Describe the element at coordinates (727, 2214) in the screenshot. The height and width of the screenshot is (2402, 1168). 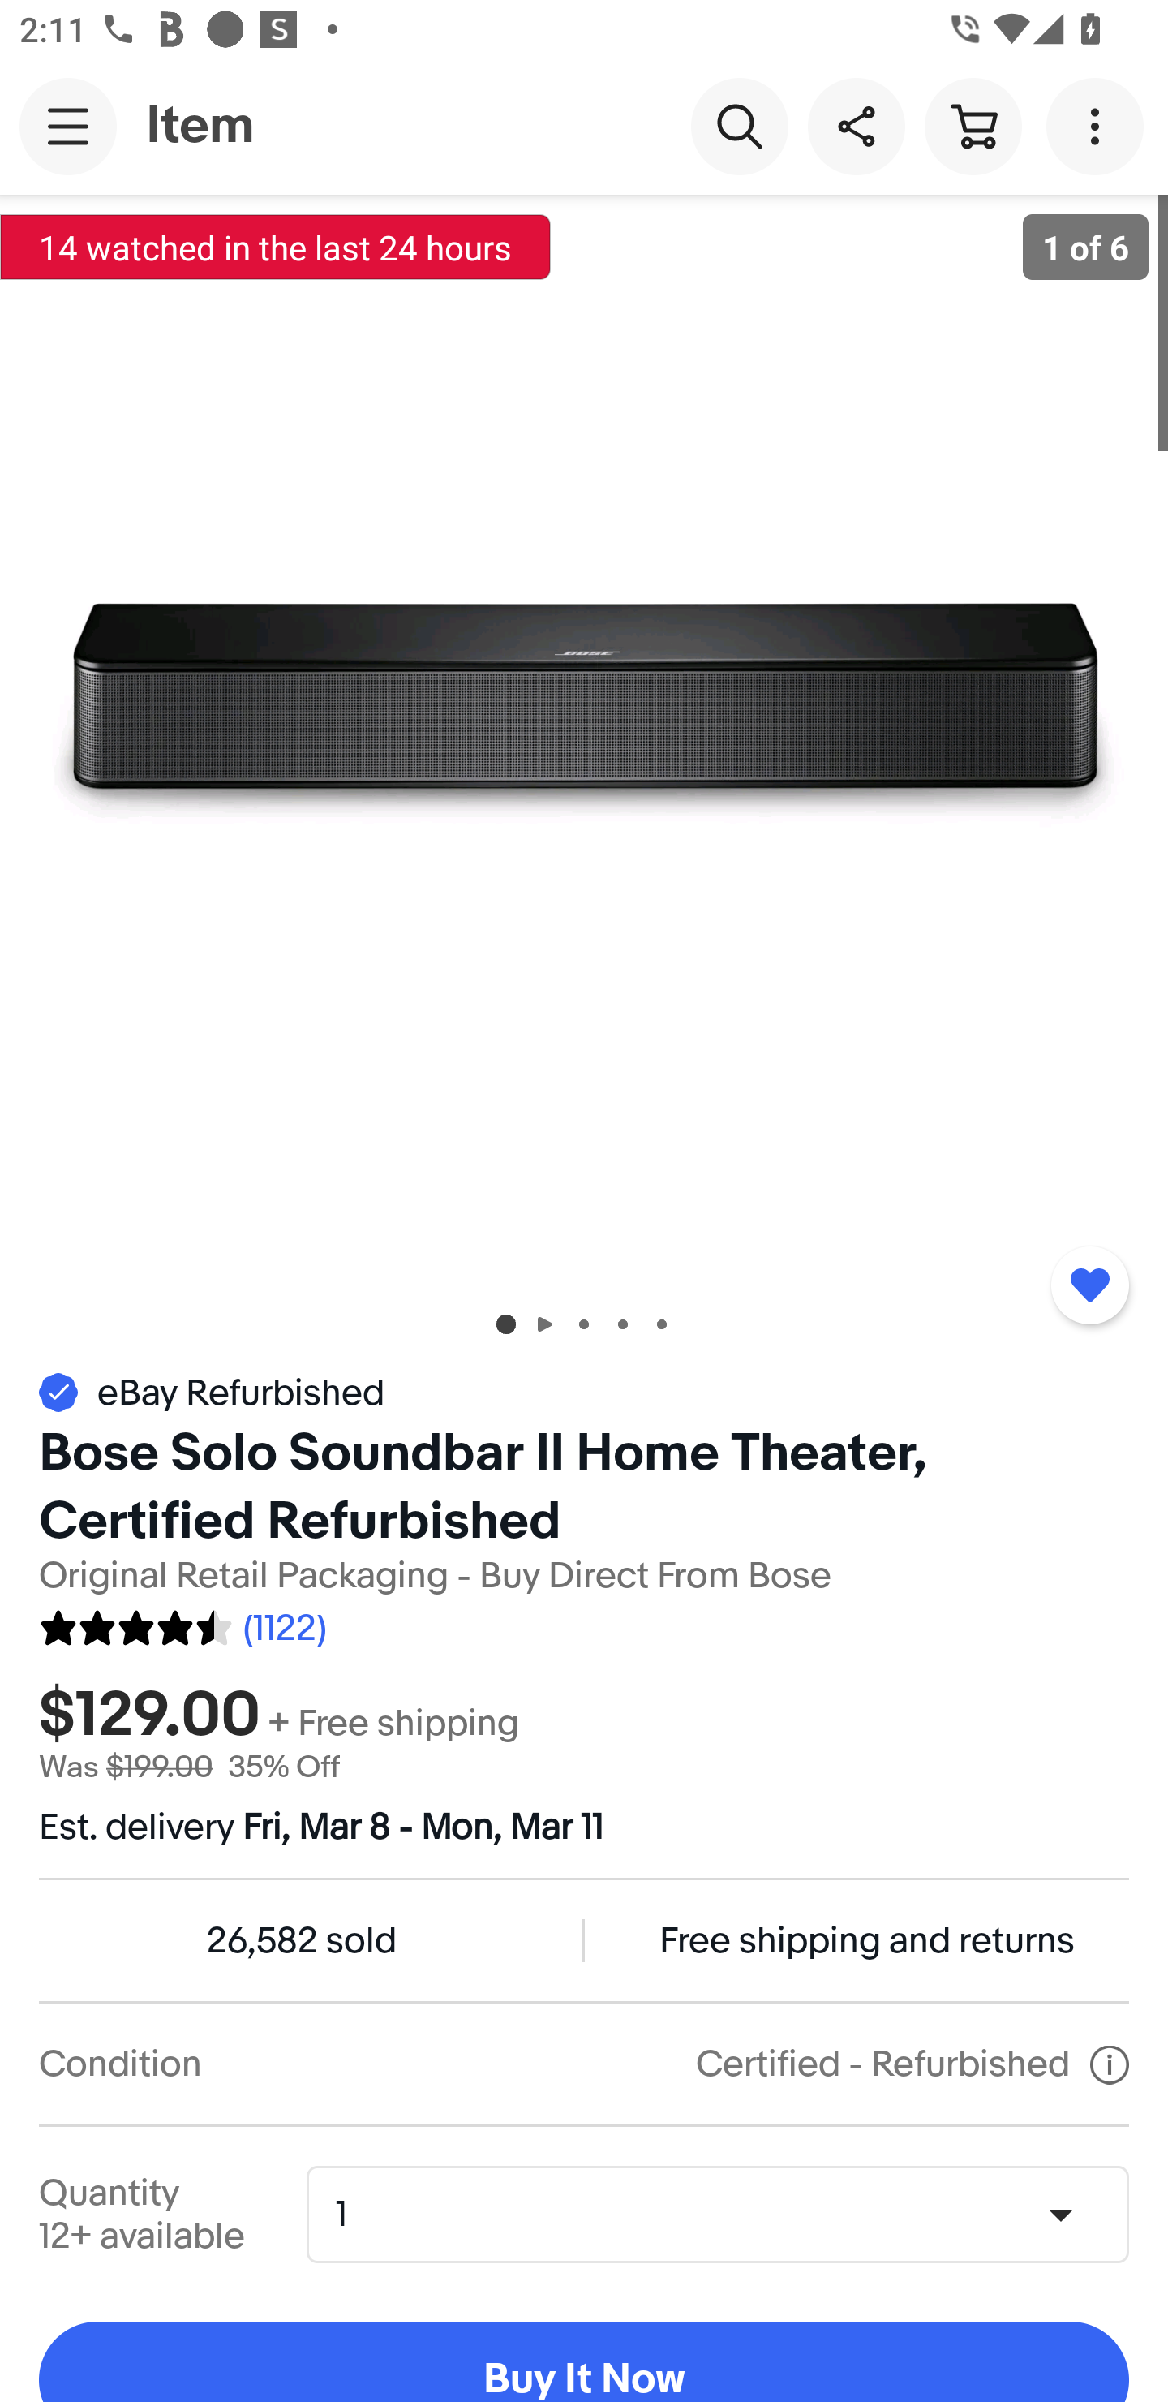
I see `Quantity,1,12+ available 1` at that location.